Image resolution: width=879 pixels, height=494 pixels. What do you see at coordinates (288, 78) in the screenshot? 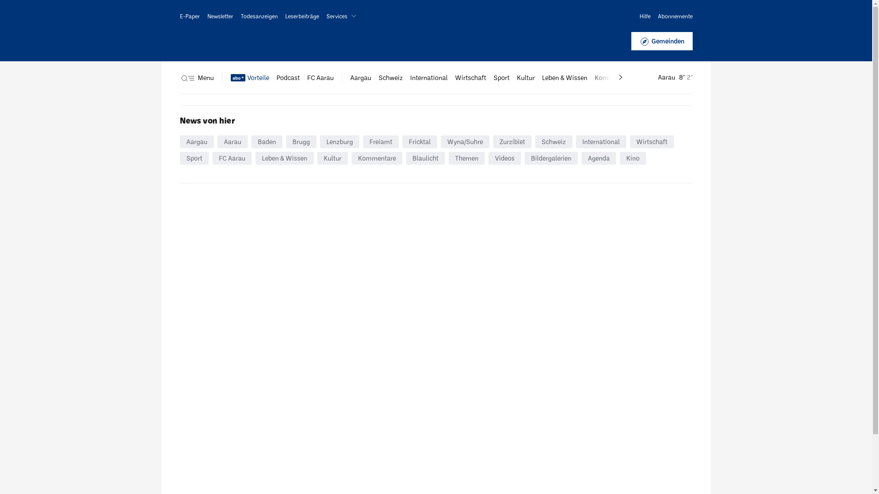
I see `Podcast` at bounding box center [288, 78].